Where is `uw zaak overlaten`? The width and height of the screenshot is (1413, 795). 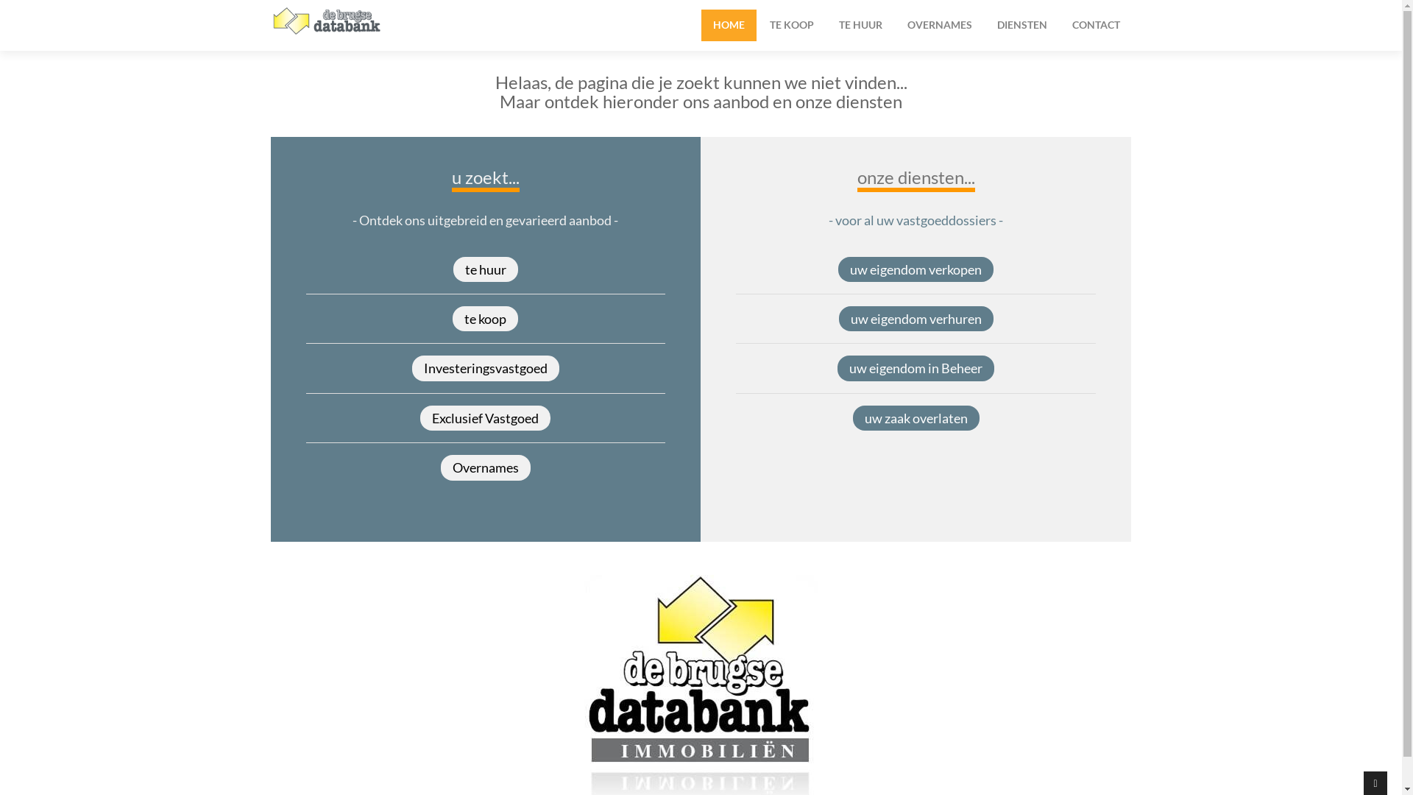 uw zaak overlaten is located at coordinates (916, 418).